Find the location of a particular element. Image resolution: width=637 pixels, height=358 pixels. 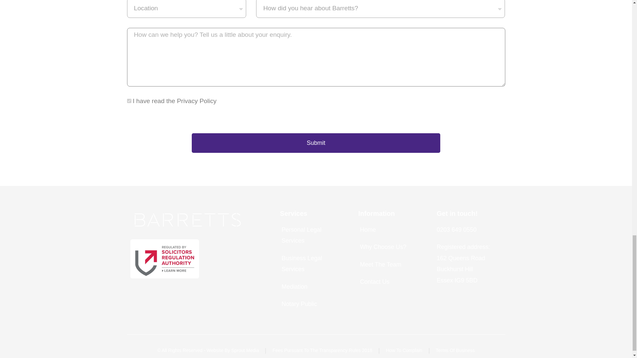

on is located at coordinates (129, 101).